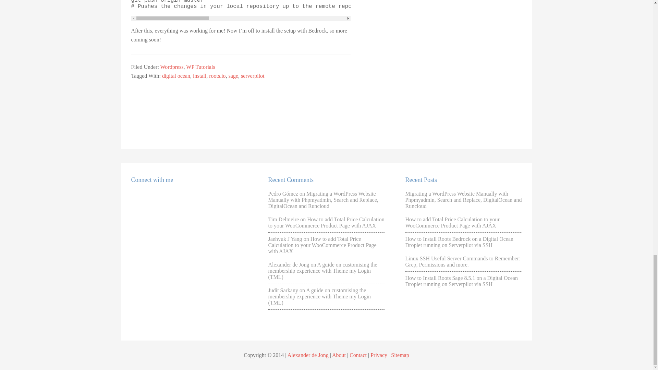  I want to click on serverpilot, so click(252, 76).